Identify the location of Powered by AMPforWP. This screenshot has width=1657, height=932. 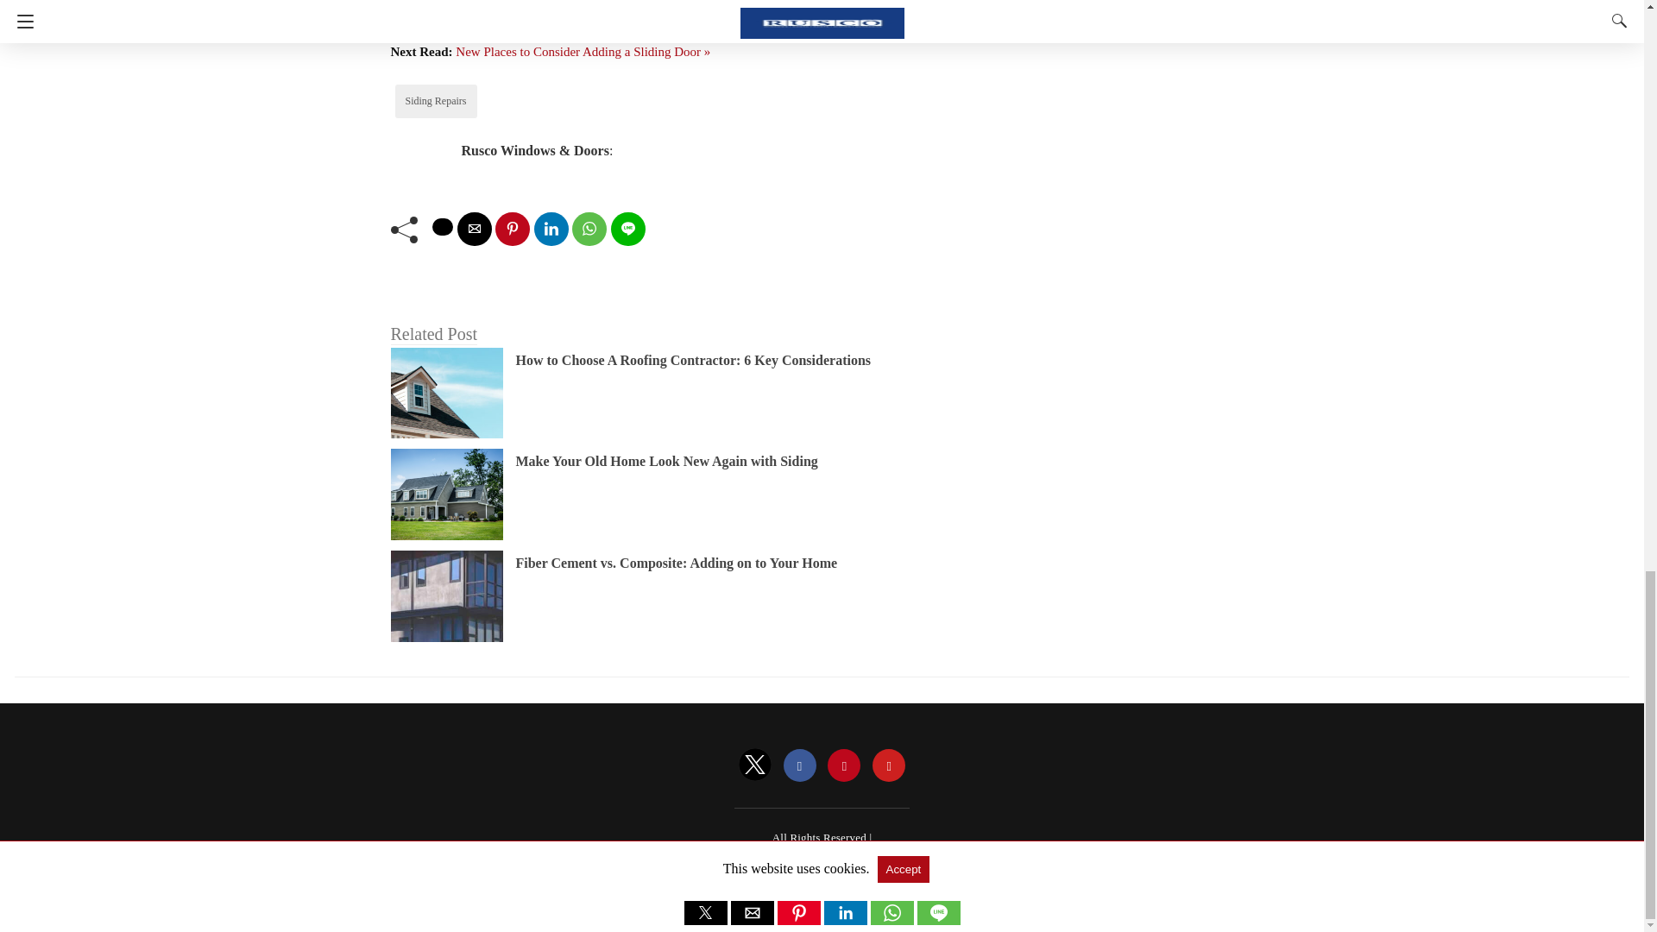
(822, 860).